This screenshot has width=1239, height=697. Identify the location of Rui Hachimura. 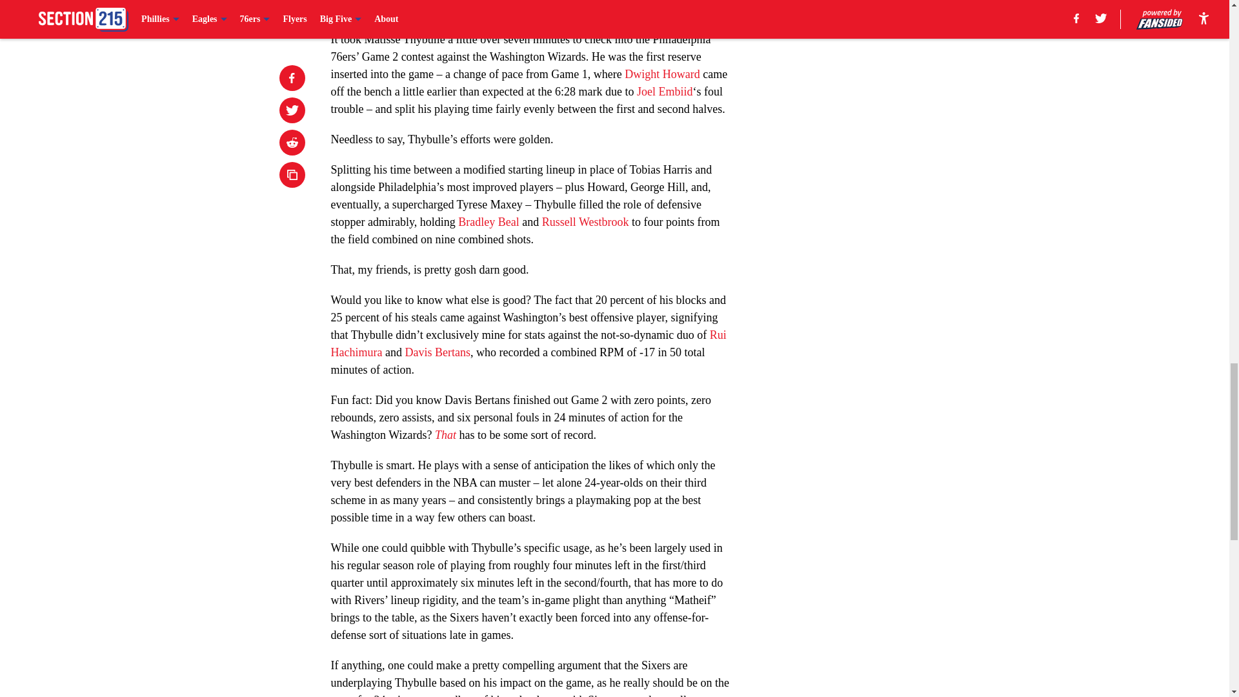
(528, 343).